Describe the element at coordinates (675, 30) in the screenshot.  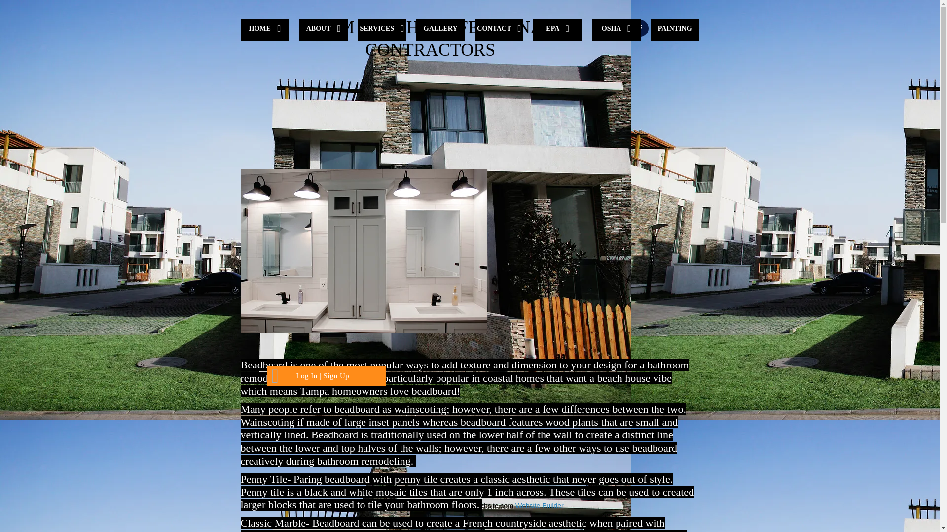
I see `PAINTING` at that location.